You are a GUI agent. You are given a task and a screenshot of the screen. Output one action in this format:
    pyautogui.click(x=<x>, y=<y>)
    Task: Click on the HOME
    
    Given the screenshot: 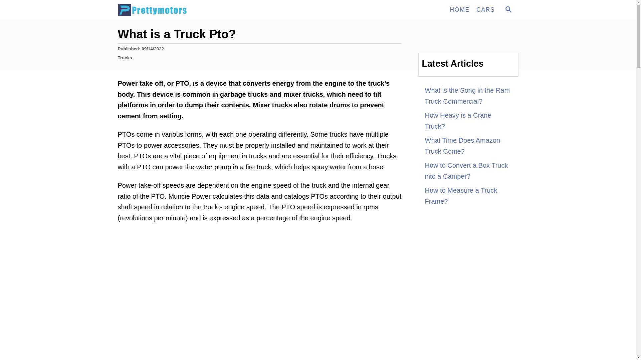 What is the action you would take?
    pyautogui.click(x=508, y=10)
    